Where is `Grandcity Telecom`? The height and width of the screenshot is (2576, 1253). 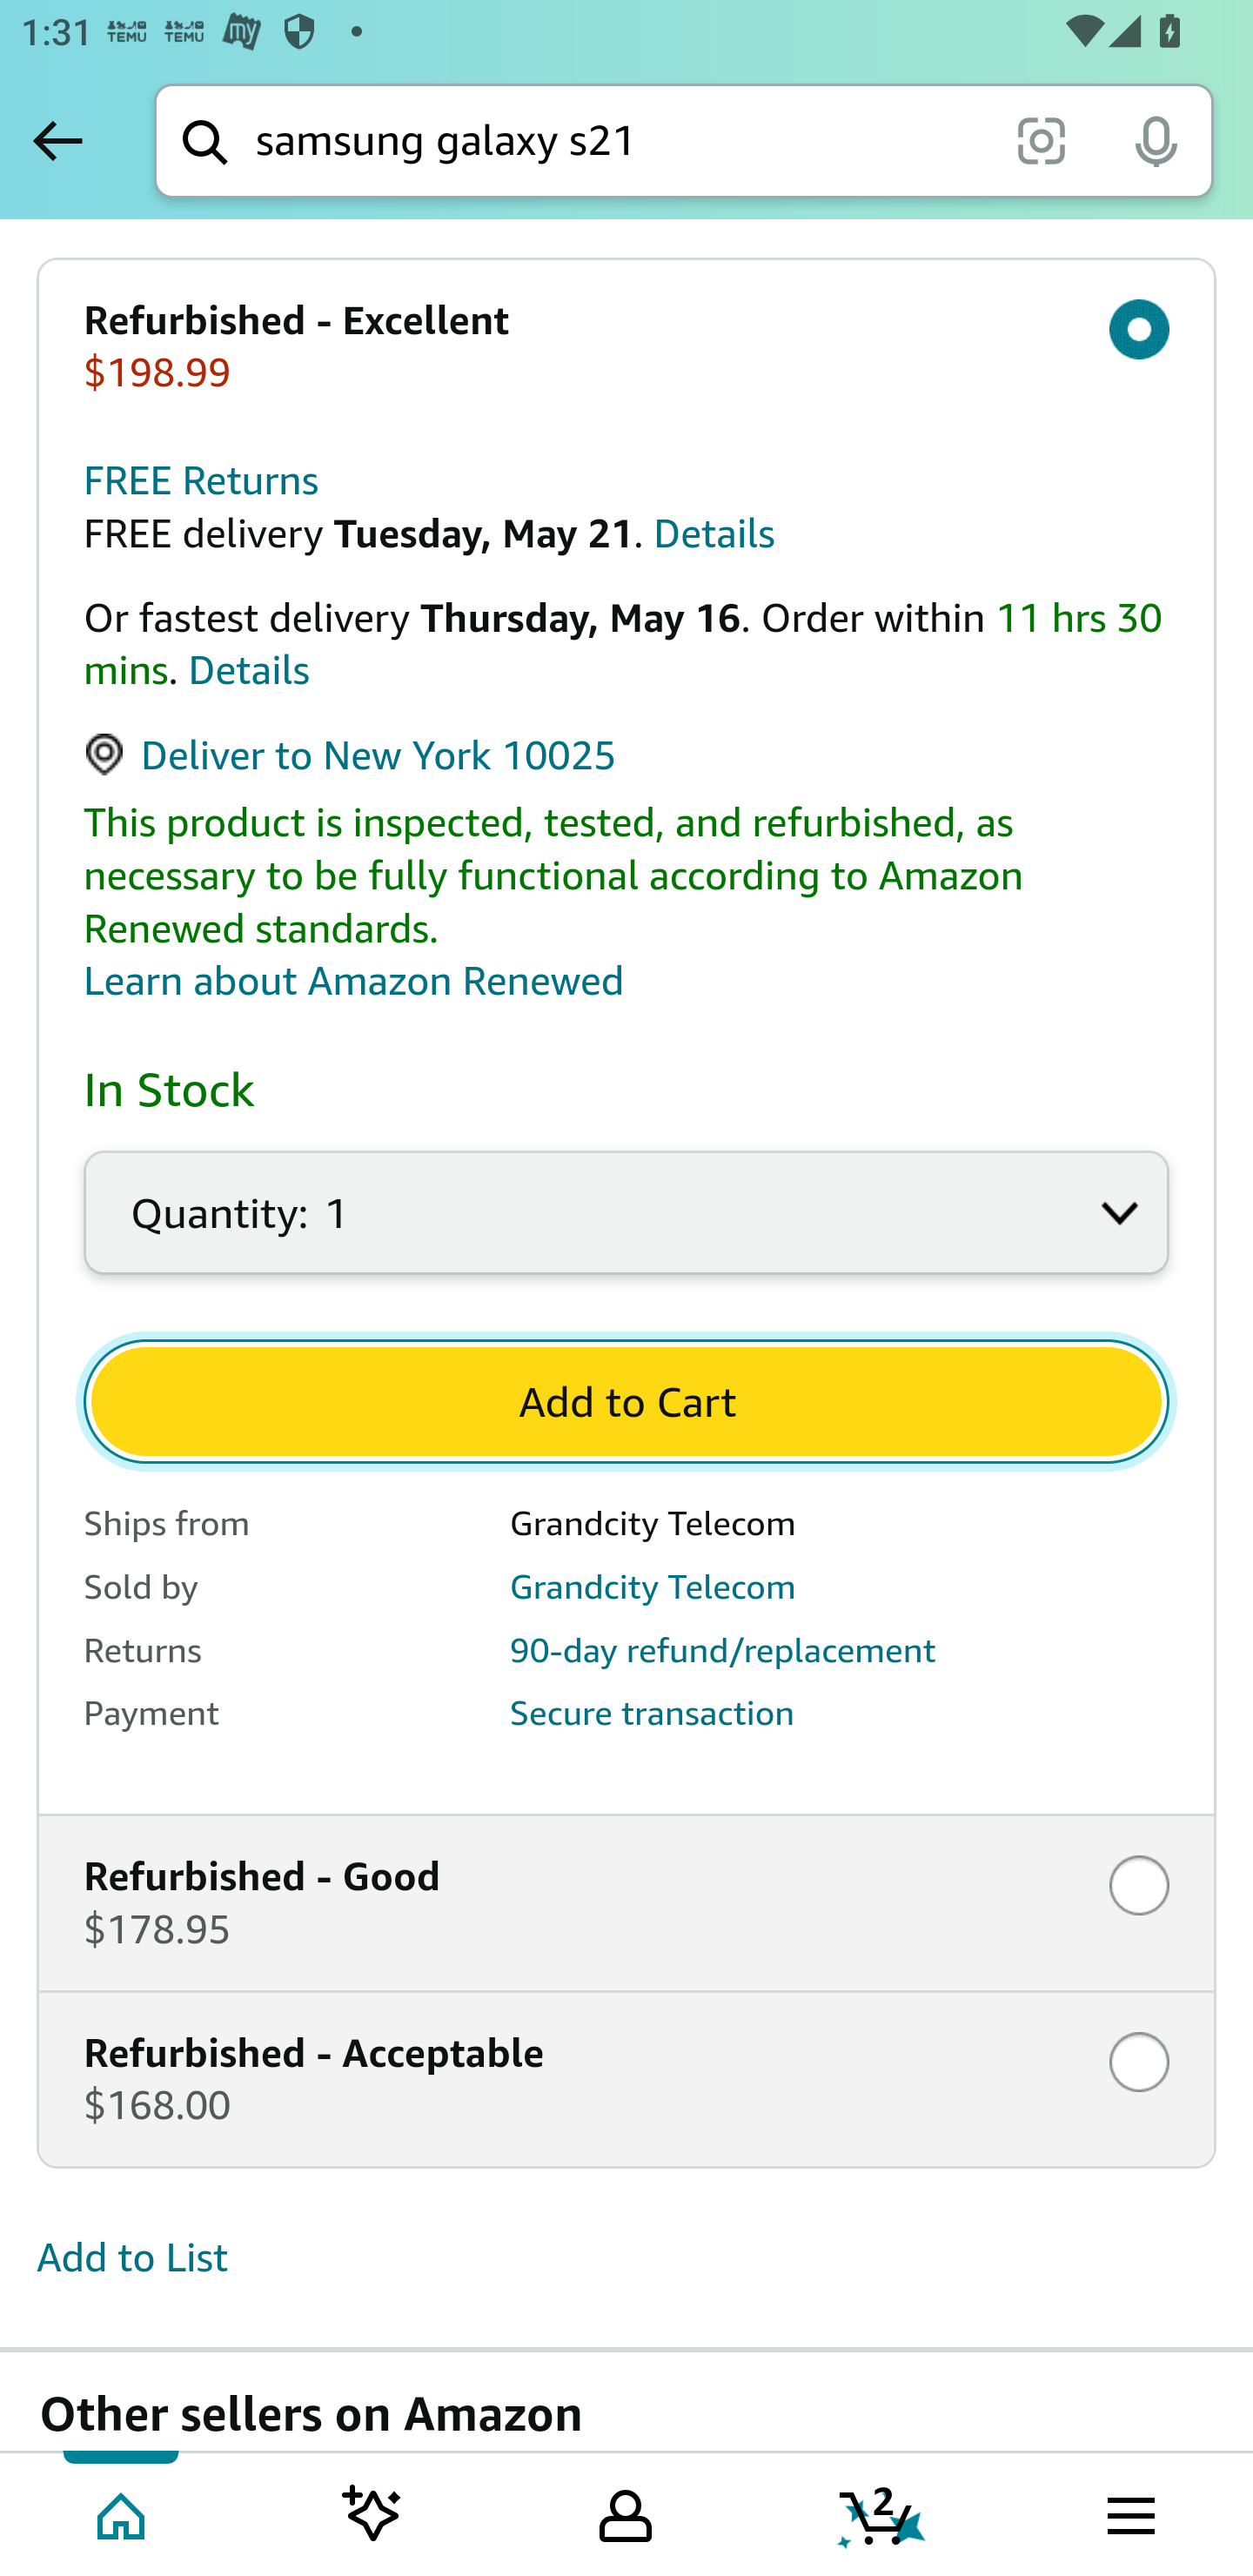
Grandcity Telecom is located at coordinates (652, 1587).